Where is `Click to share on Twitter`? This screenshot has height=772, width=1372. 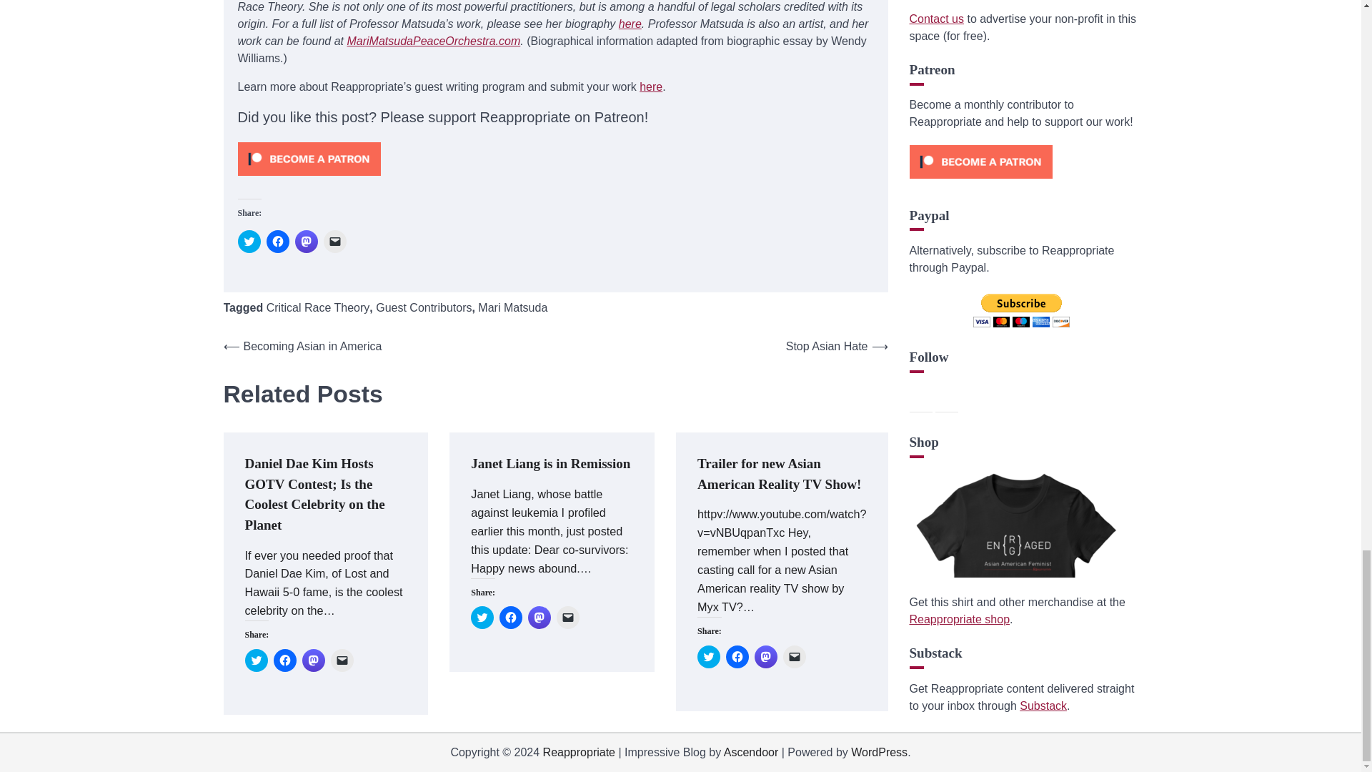
Click to share on Twitter is located at coordinates (482, 618).